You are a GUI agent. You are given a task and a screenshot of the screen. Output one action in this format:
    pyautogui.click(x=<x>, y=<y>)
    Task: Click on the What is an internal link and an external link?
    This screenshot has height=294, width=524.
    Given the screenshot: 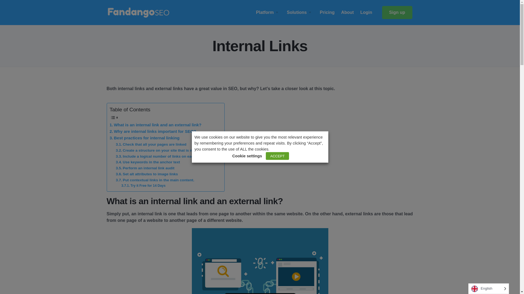 What is the action you would take?
    pyautogui.click(x=155, y=125)
    